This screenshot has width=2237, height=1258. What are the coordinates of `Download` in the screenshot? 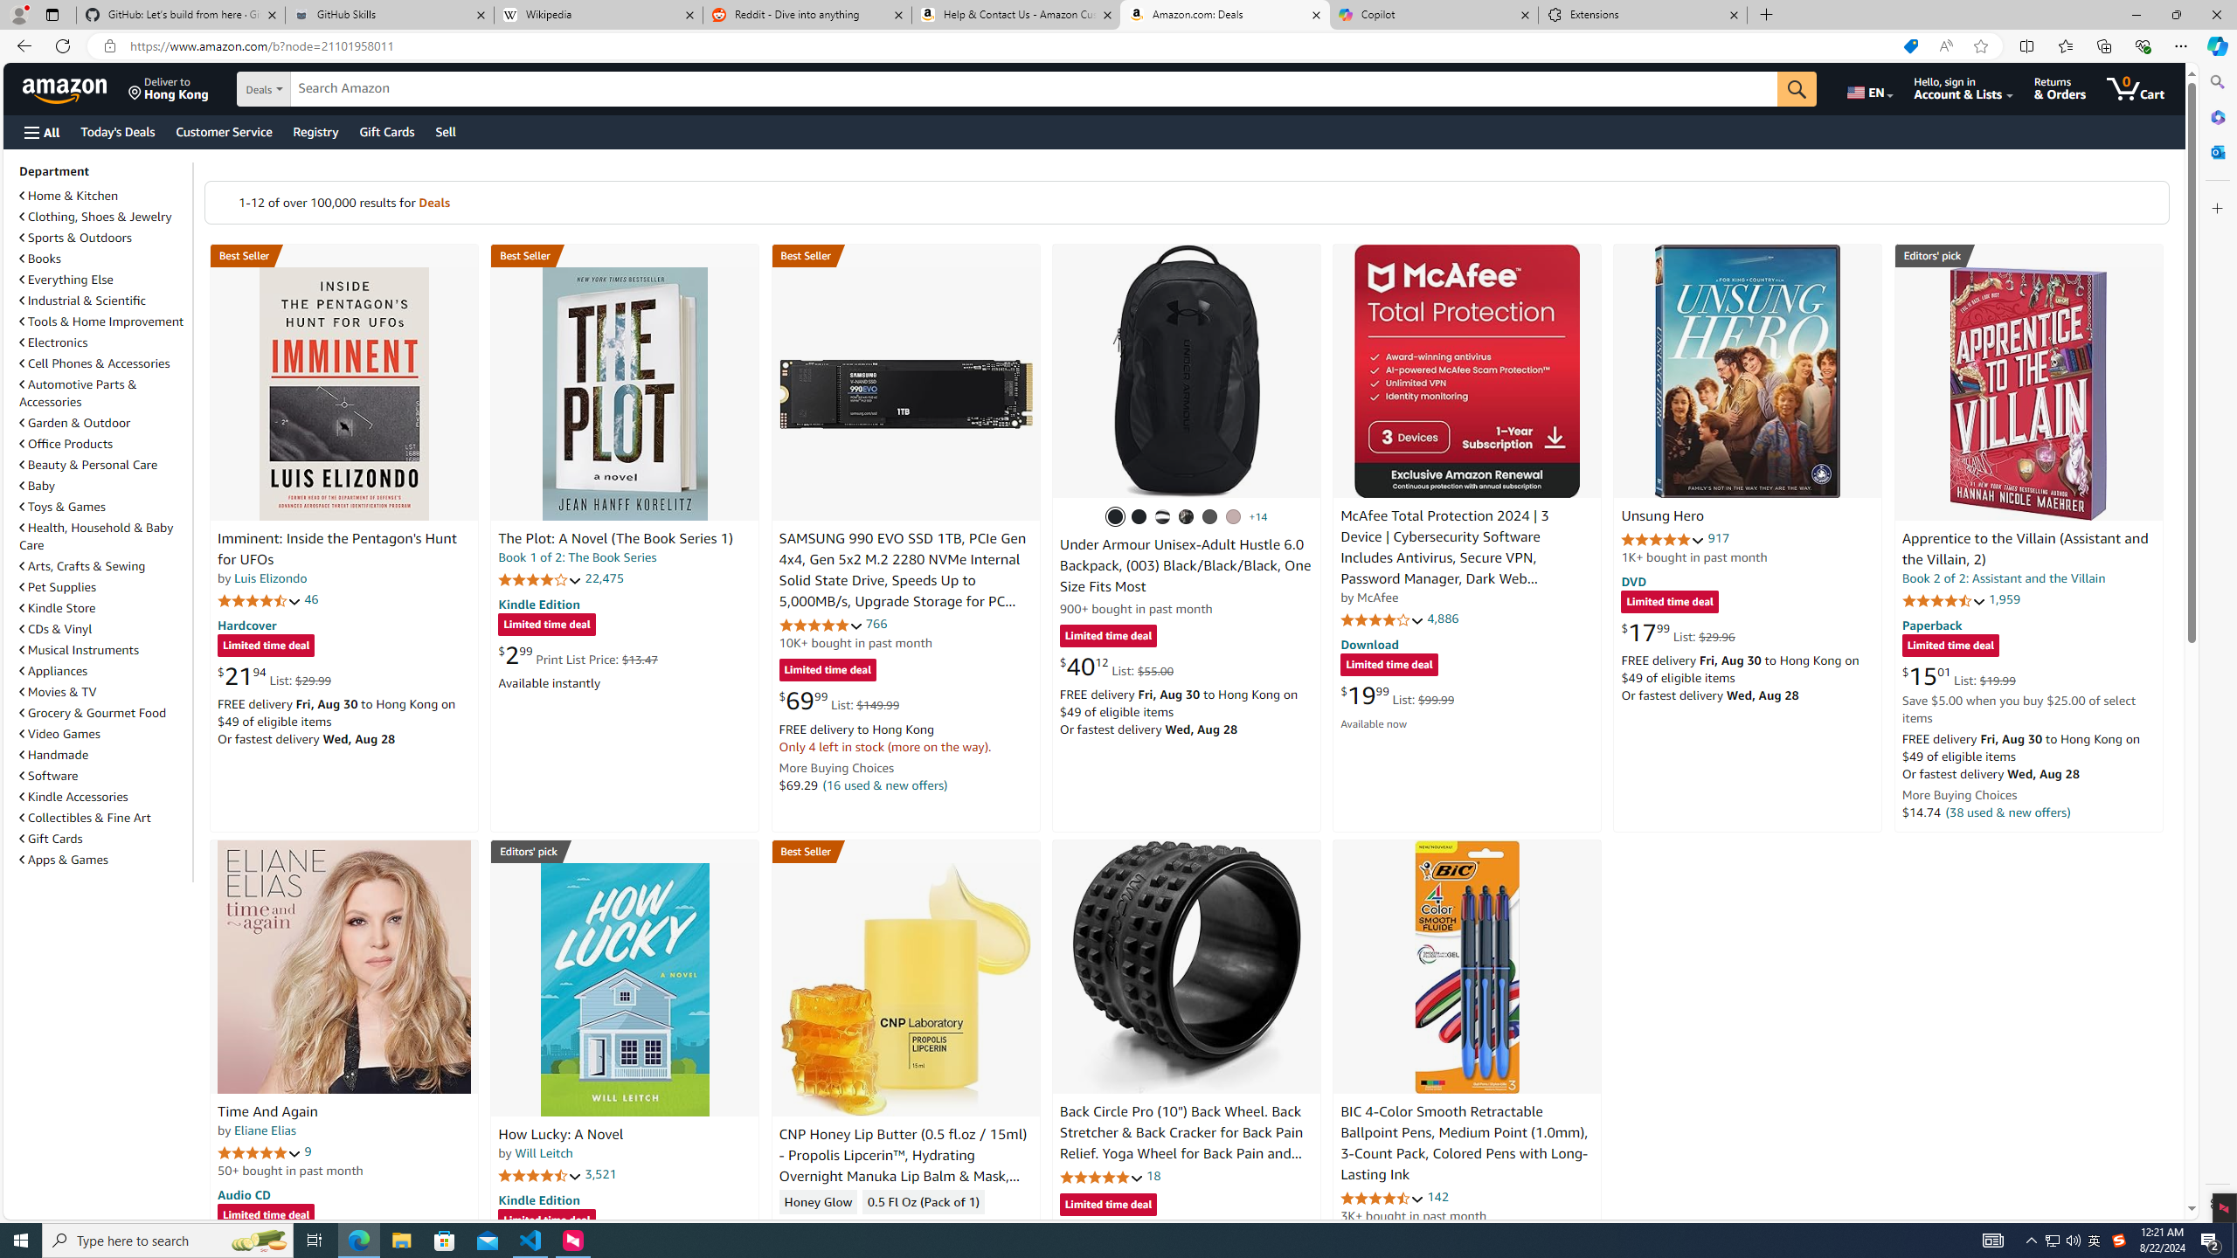 It's located at (1368, 645).